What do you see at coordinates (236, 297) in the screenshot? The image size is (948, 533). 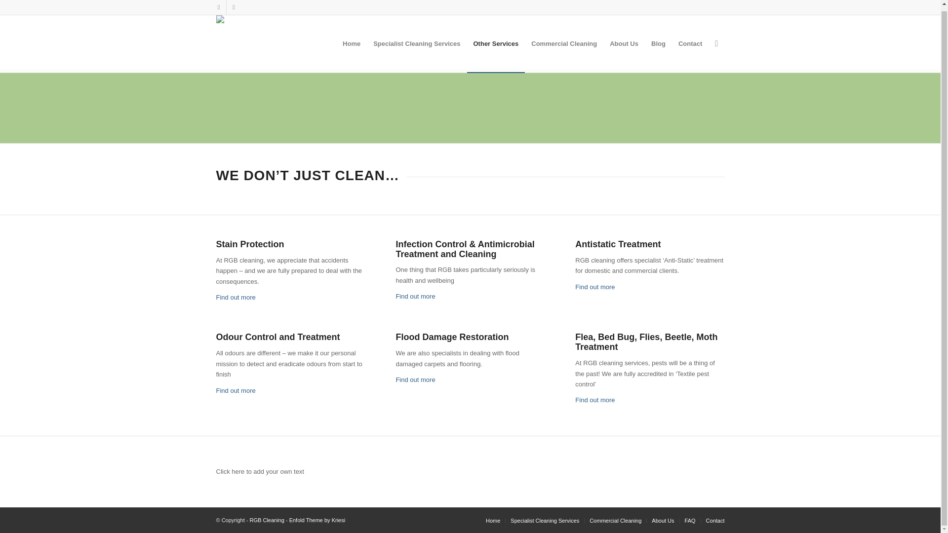 I see `Stain protection for Carpets and Upholstery` at bounding box center [236, 297].